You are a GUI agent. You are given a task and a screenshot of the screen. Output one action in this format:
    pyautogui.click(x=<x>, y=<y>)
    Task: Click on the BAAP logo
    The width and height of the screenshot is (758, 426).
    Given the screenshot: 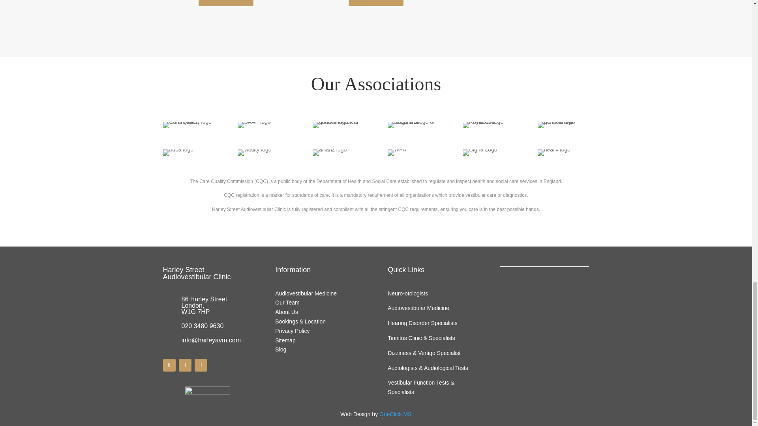 What is the action you would take?
    pyautogui.click(x=254, y=125)
    